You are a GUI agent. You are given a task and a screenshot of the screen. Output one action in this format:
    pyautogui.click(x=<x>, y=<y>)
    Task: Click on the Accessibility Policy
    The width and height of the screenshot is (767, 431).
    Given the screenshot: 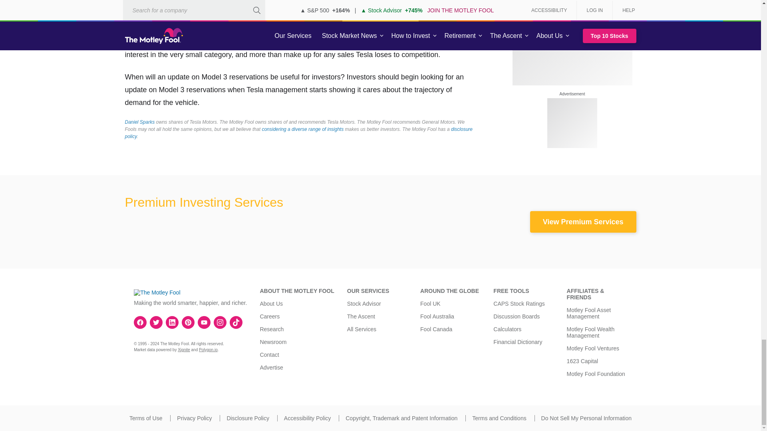 What is the action you would take?
    pyautogui.click(x=307, y=418)
    